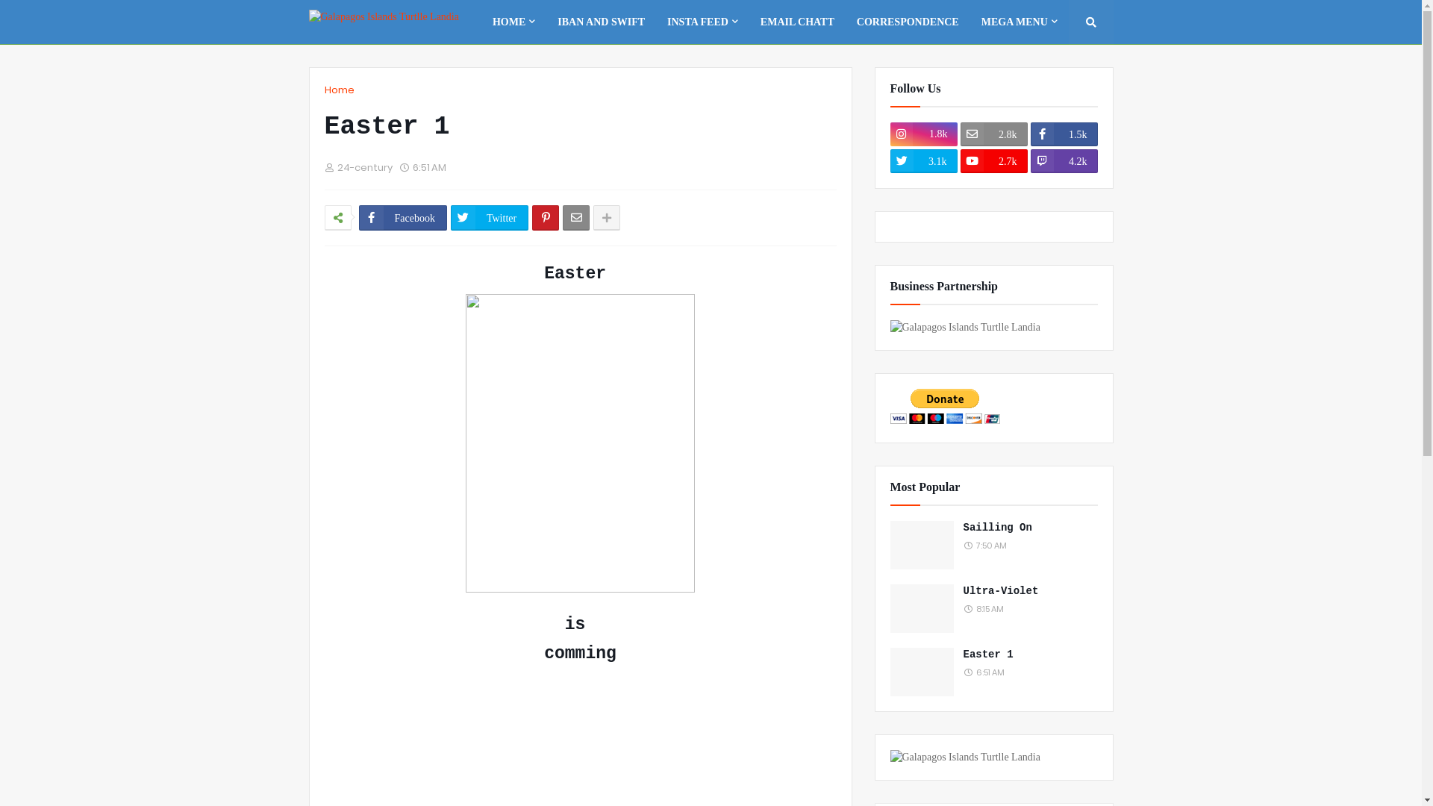 The height and width of the screenshot is (806, 1433). Describe the element at coordinates (513, 22) in the screenshot. I see `HOME` at that location.